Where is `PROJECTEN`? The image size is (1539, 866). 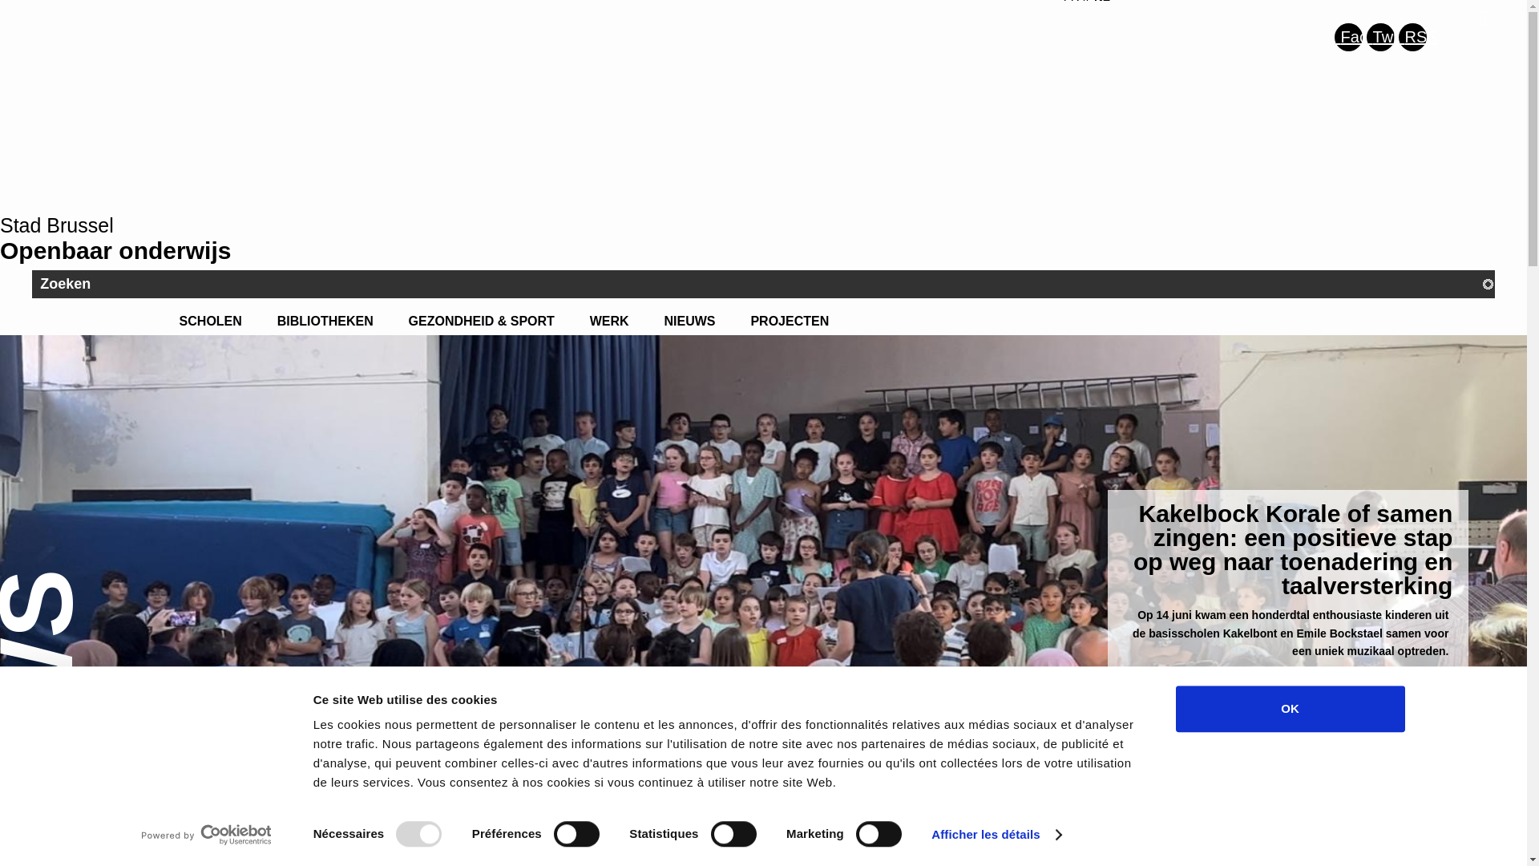 PROJECTEN is located at coordinates (790, 322).